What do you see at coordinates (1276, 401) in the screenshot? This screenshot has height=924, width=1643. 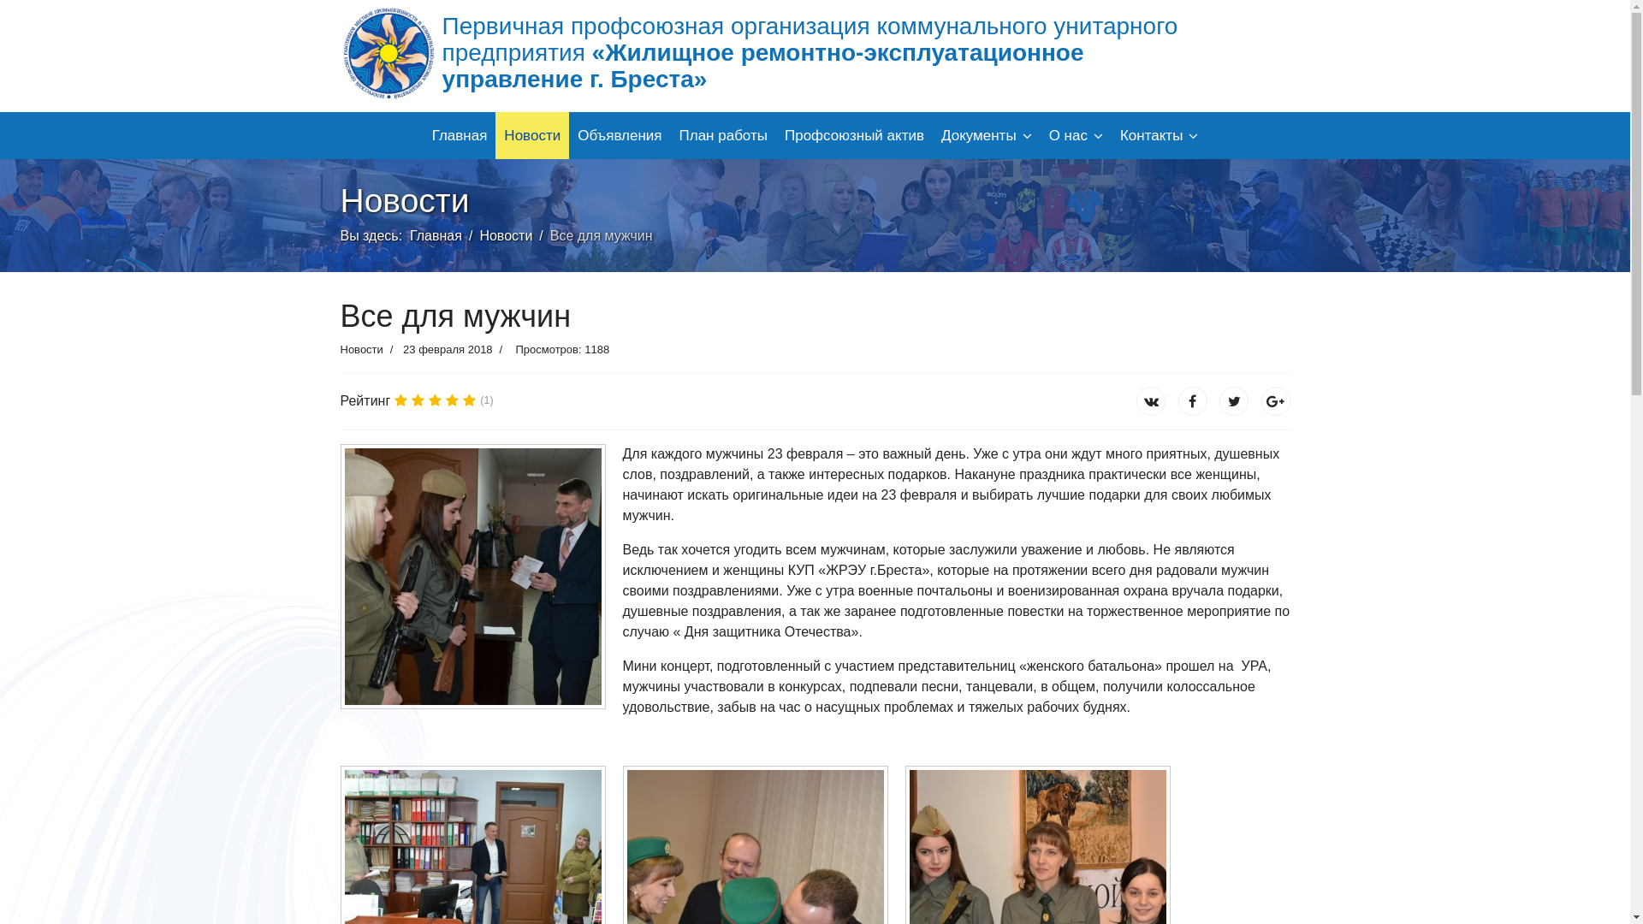 I see `Google Plus` at bounding box center [1276, 401].